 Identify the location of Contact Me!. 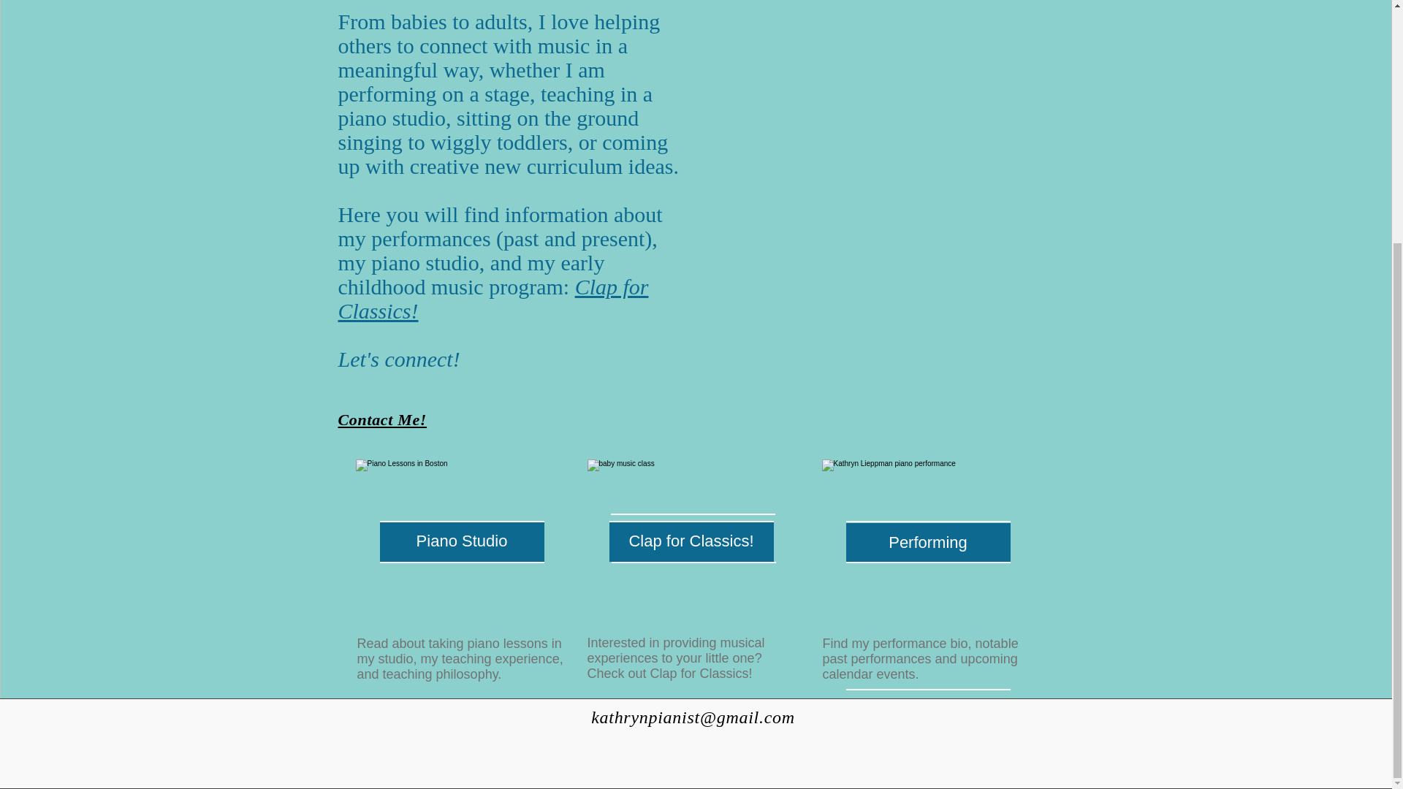
(381, 419).